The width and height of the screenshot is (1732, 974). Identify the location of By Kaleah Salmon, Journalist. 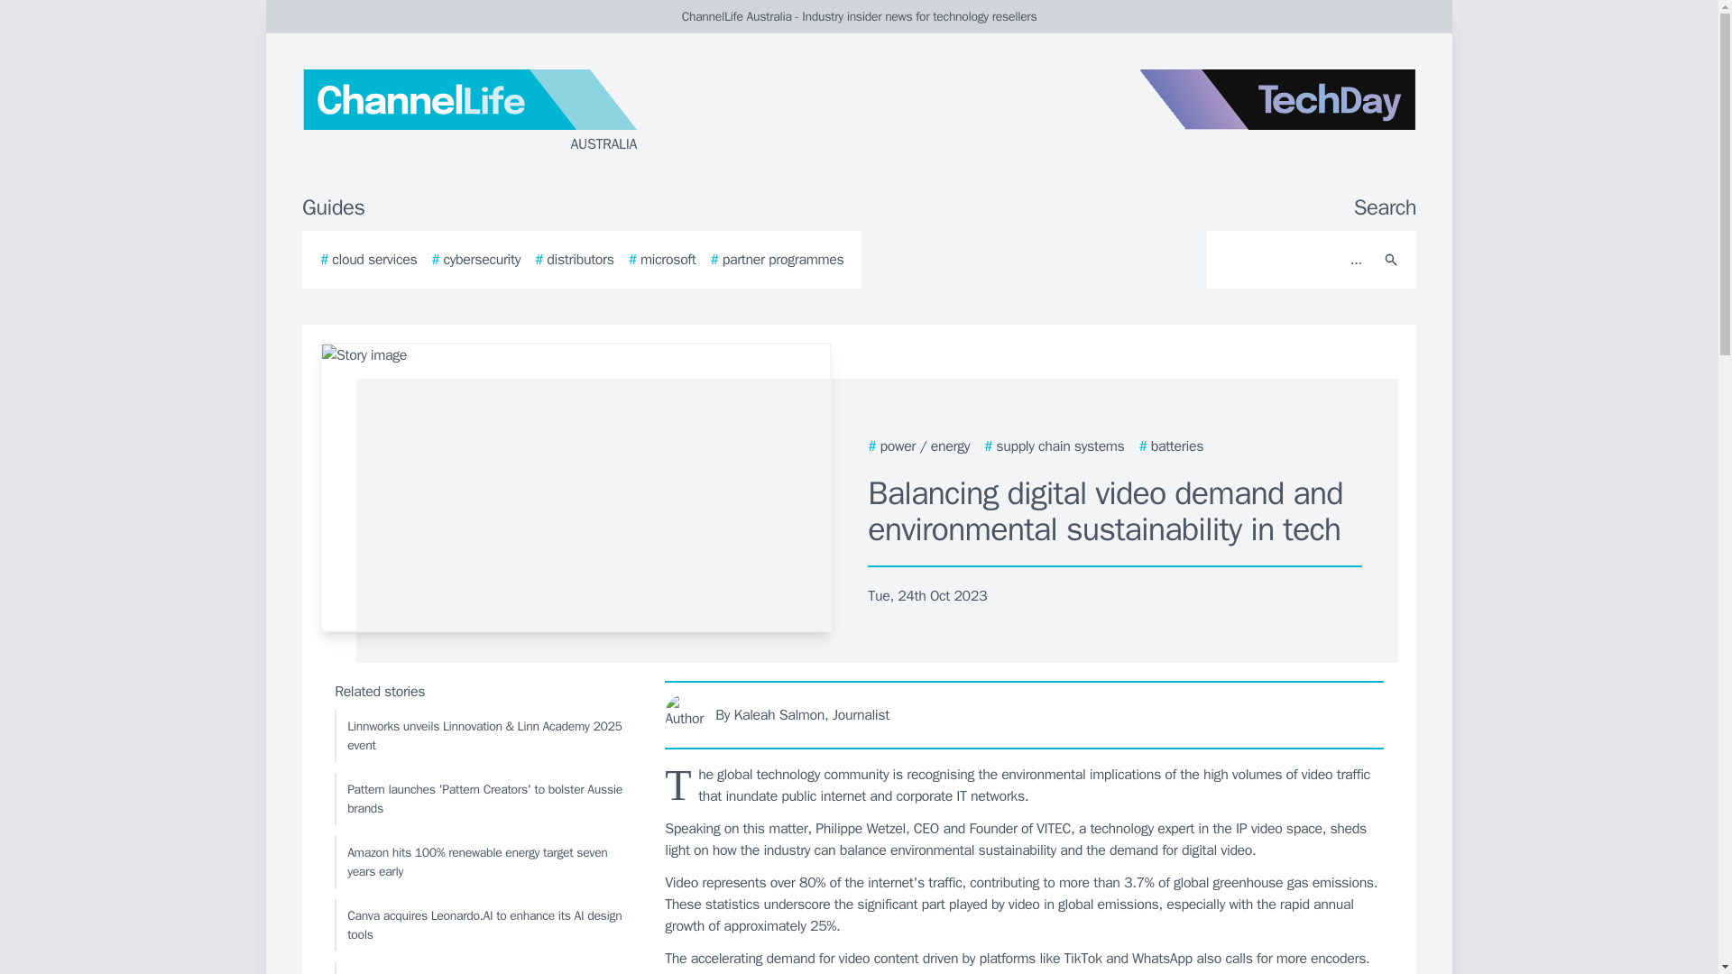
(1025, 714).